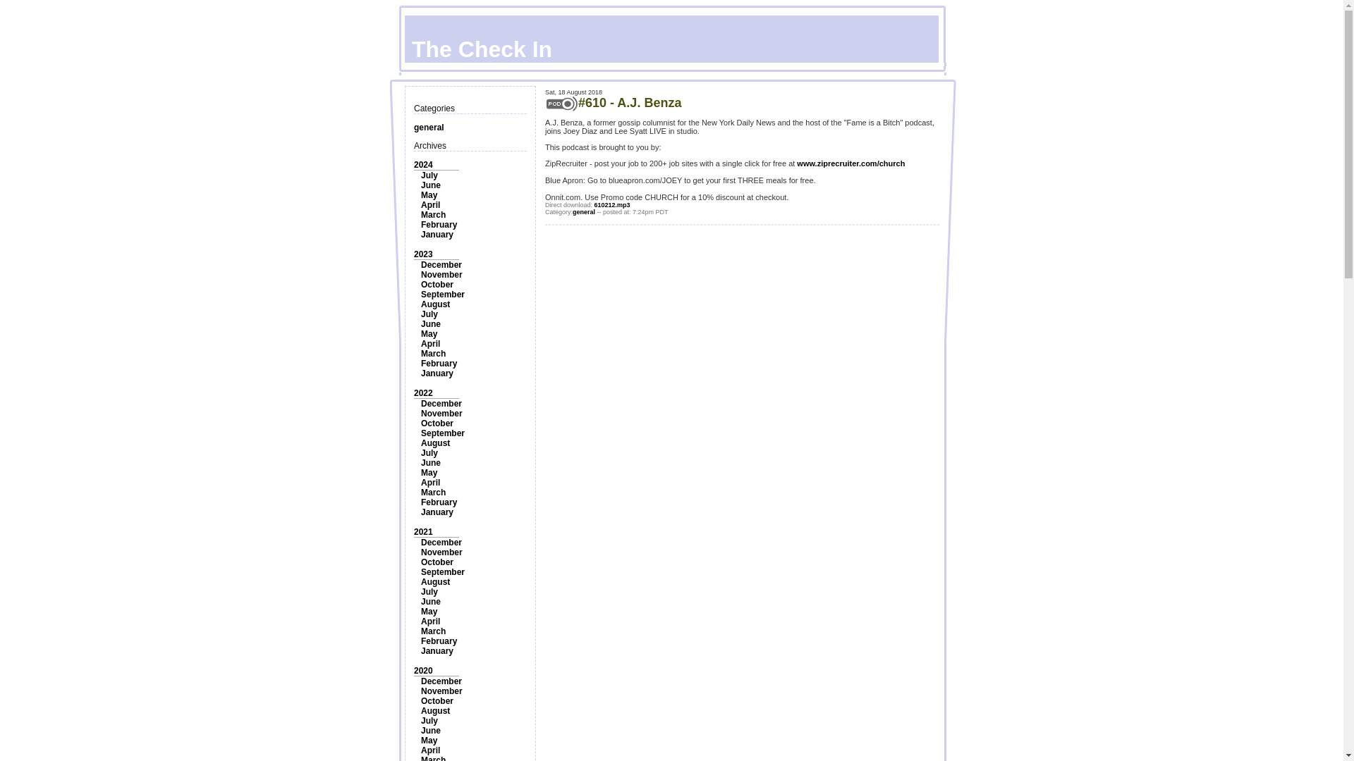 The height and width of the screenshot is (761, 1354). What do you see at coordinates (429, 175) in the screenshot?
I see `July` at bounding box center [429, 175].